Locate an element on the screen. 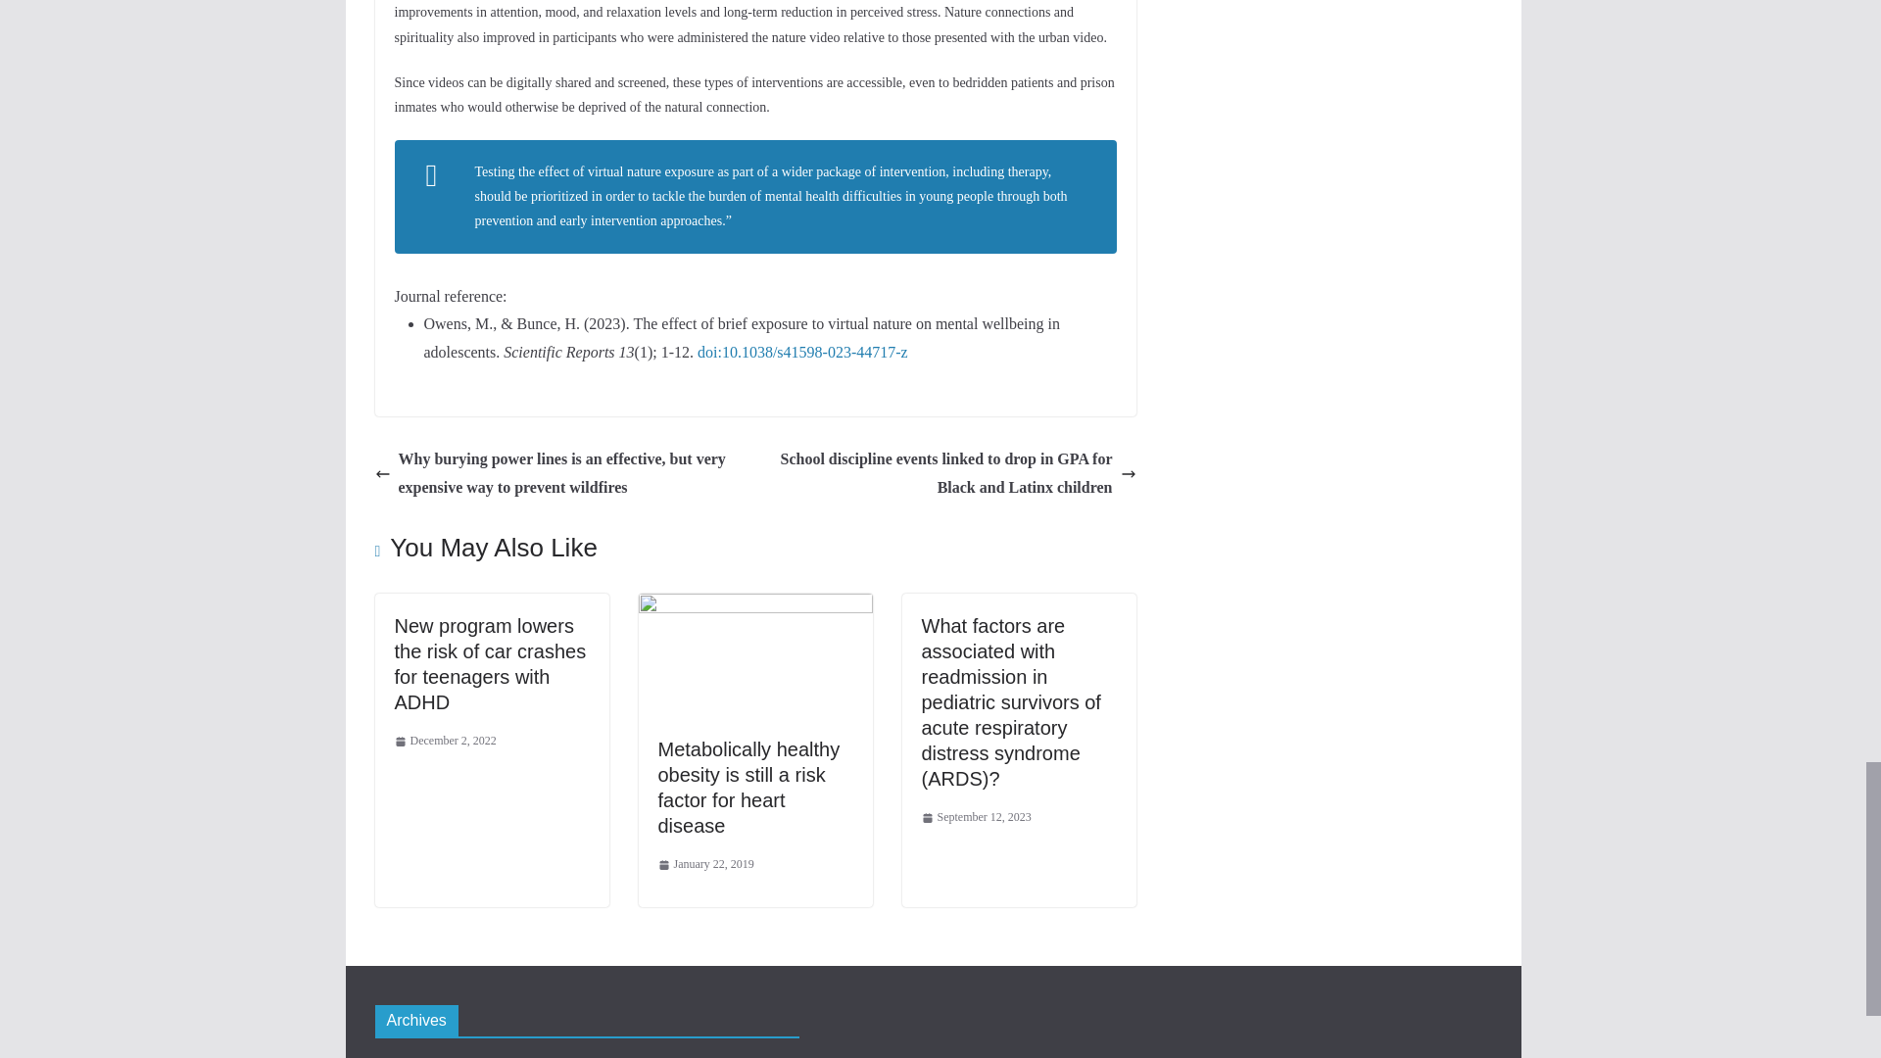  7:48 pm is located at coordinates (705, 864).